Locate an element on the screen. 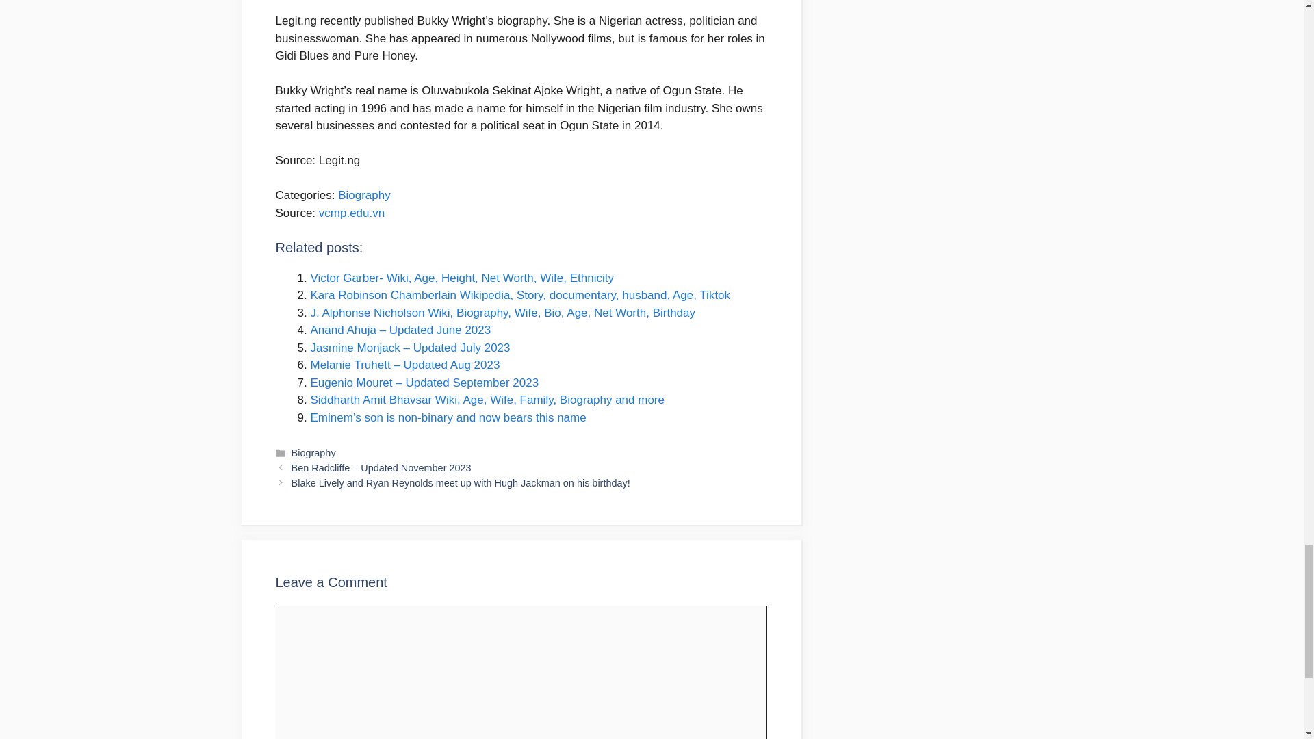 This screenshot has height=739, width=1314. Biography is located at coordinates (313, 453).